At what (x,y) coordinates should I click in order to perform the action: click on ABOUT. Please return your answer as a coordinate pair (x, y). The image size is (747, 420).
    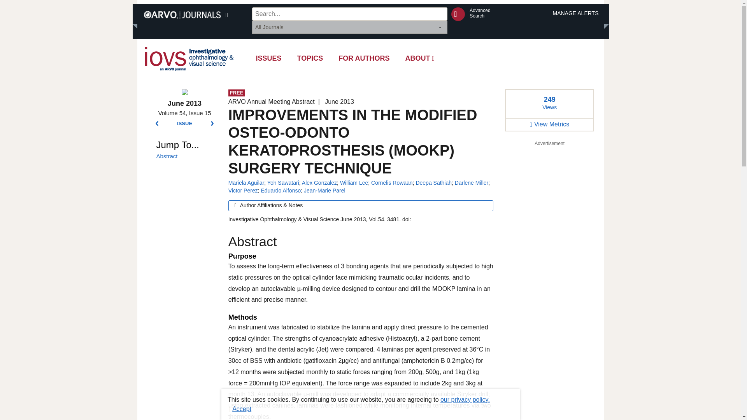
    Looking at the image, I should click on (420, 58).